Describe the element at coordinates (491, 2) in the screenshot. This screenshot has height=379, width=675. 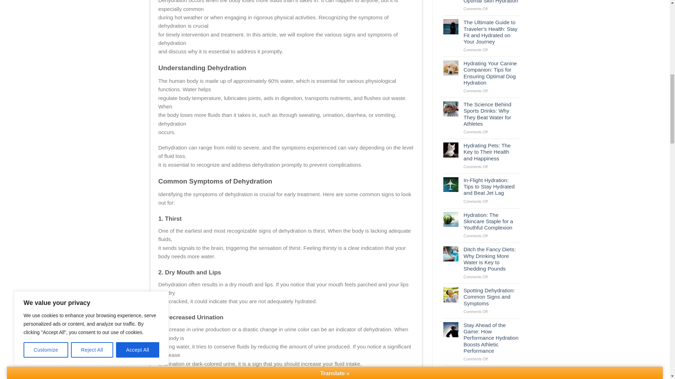
I see `Say Goodbye to Dryness: Secrets to Optimal Skin Hydration` at that location.